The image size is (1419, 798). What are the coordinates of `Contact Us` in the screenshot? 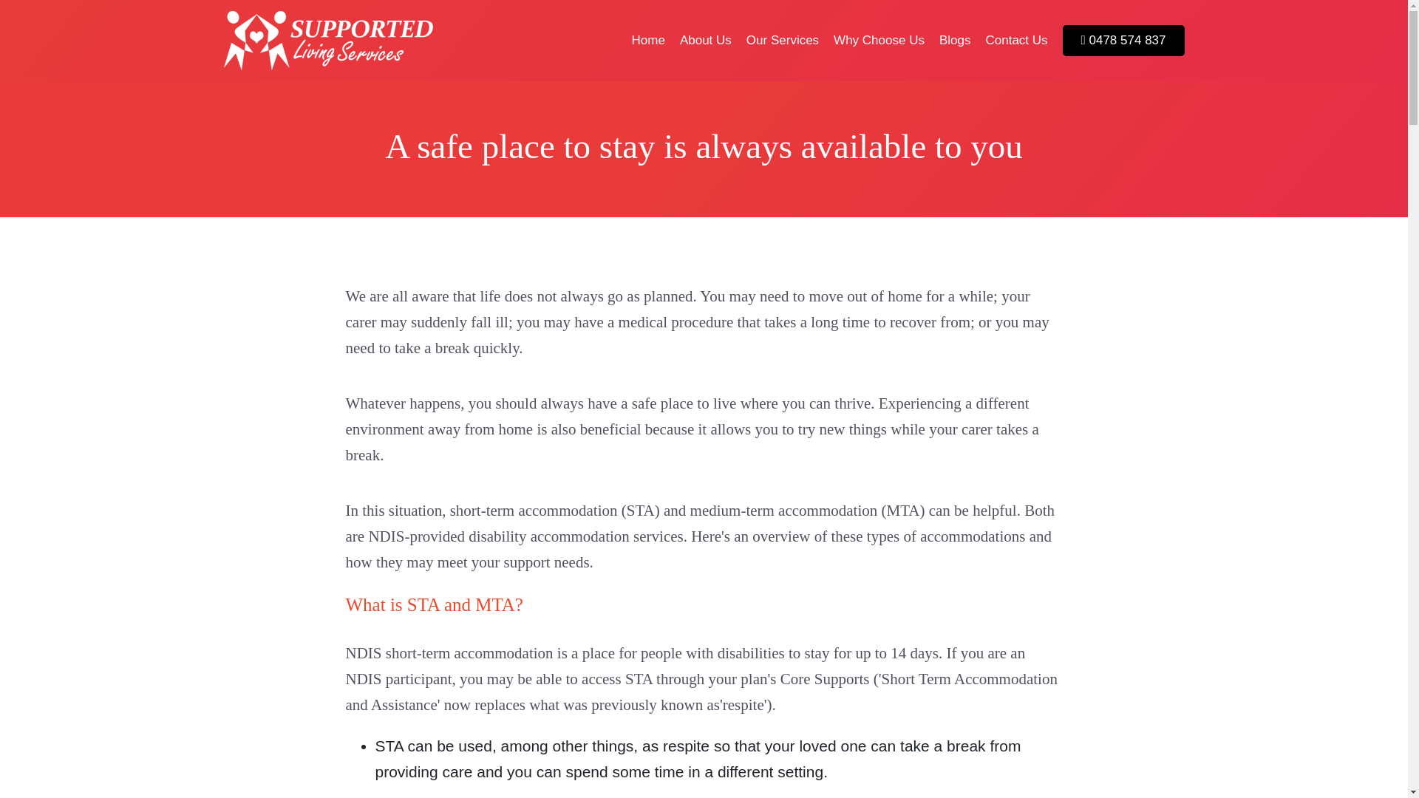 It's located at (1015, 40).